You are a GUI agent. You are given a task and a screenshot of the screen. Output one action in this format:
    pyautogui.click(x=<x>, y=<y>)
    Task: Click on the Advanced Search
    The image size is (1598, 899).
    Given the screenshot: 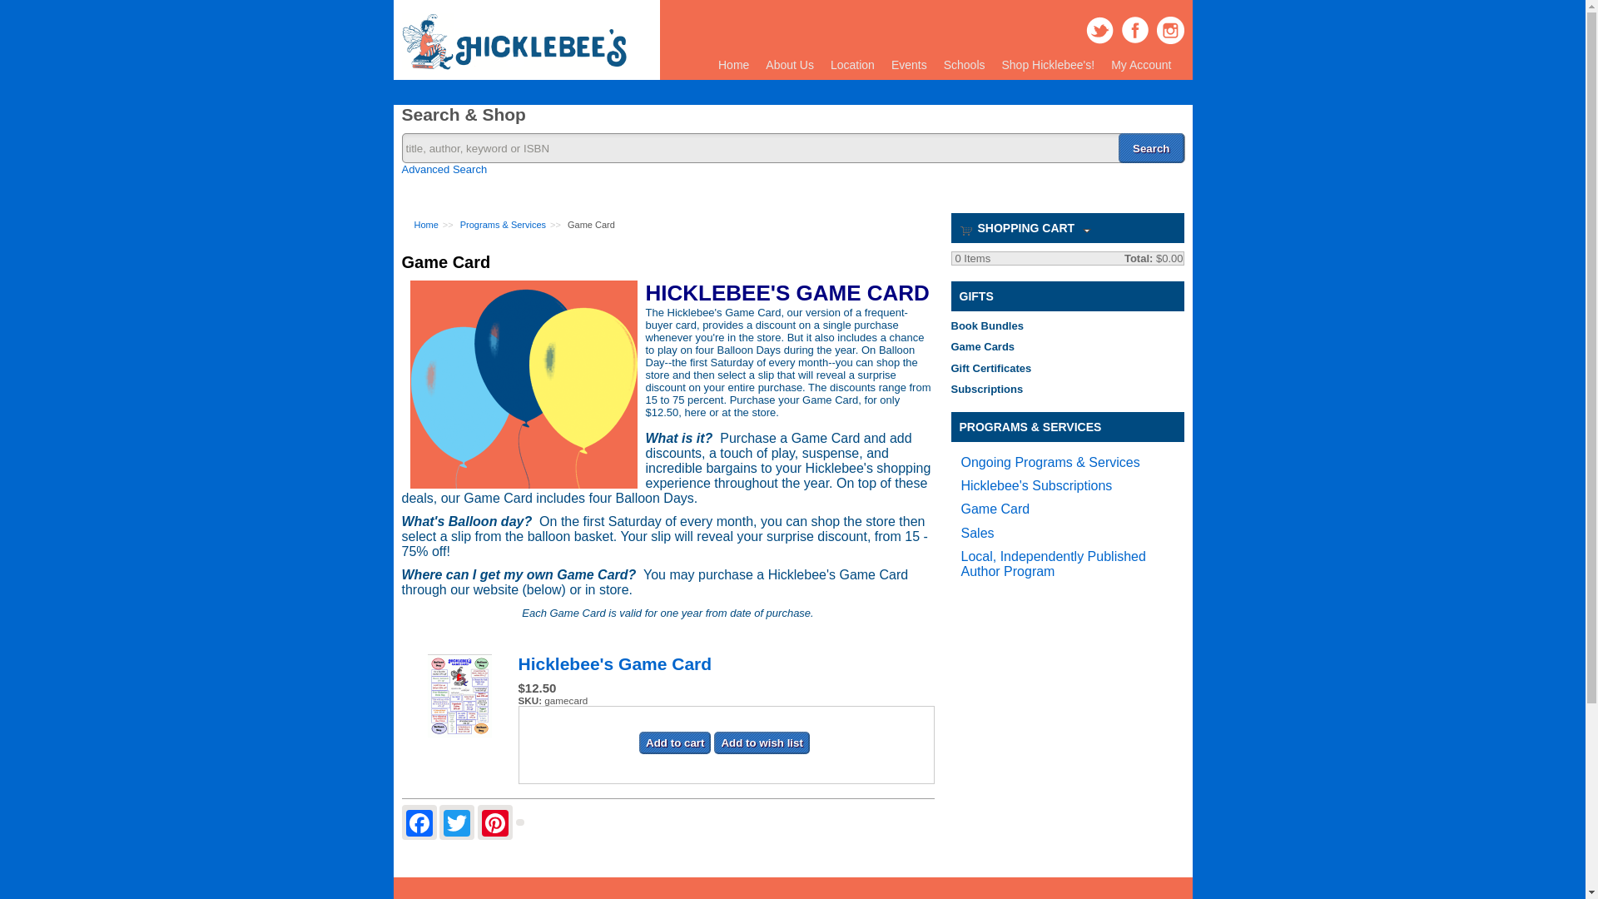 What is the action you would take?
    pyautogui.click(x=444, y=168)
    